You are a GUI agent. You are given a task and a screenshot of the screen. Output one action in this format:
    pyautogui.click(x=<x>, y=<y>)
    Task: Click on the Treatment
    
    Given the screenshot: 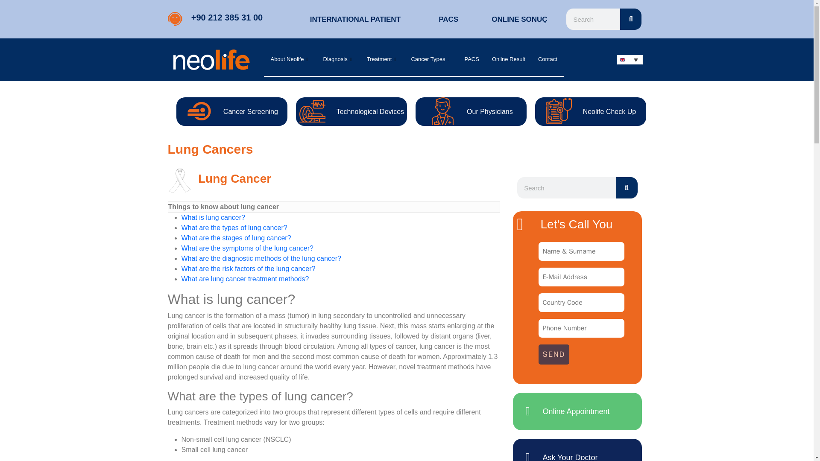 What is the action you would take?
    pyautogui.click(x=383, y=60)
    